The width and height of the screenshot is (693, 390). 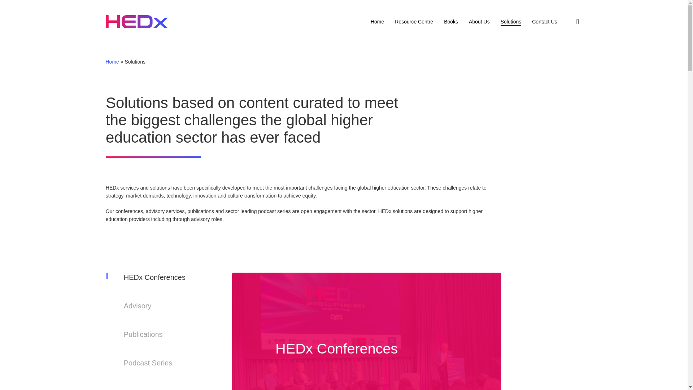 I want to click on About Us, so click(x=577, y=22).